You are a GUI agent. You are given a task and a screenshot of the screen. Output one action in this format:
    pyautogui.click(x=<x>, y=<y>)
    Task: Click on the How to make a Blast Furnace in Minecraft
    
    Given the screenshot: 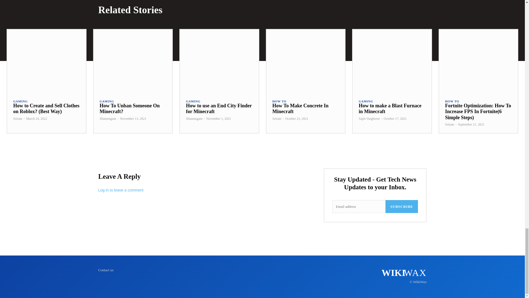 What is the action you would take?
    pyautogui.click(x=392, y=61)
    